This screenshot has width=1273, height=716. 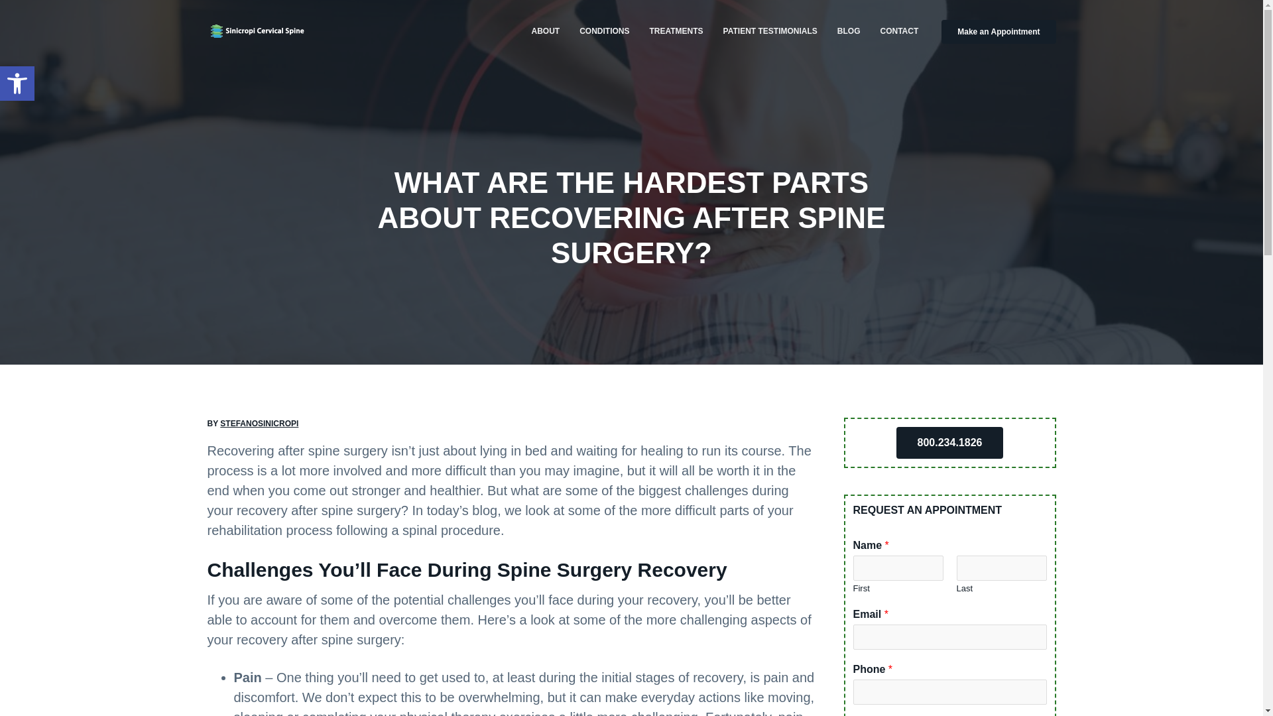 I want to click on SINICROPI CERVICAL SPINE, so click(x=770, y=30).